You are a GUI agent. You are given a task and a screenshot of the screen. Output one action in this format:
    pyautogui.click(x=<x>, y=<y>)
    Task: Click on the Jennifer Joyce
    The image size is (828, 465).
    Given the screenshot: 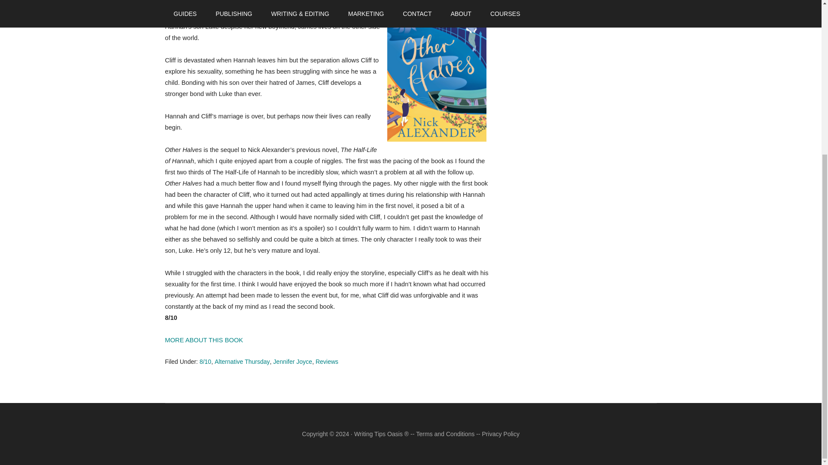 What is the action you would take?
    pyautogui.click(x=292, y=361)
    